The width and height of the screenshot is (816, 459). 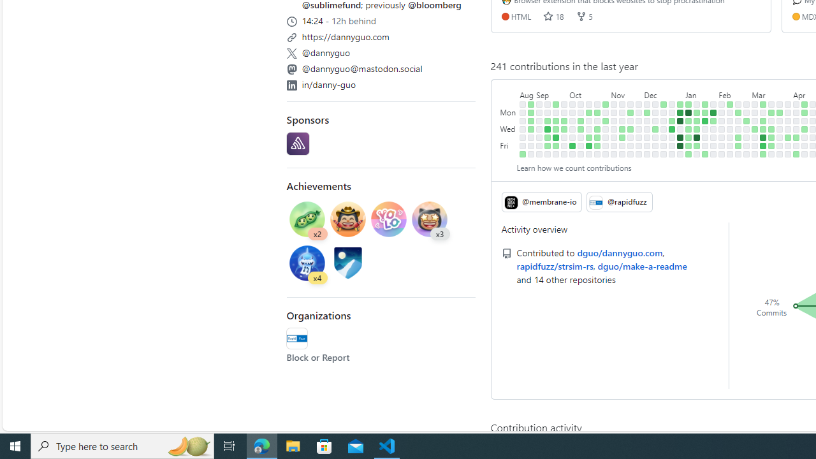 I want to click on No contributions on November 27th., so click(x=639, y=112).